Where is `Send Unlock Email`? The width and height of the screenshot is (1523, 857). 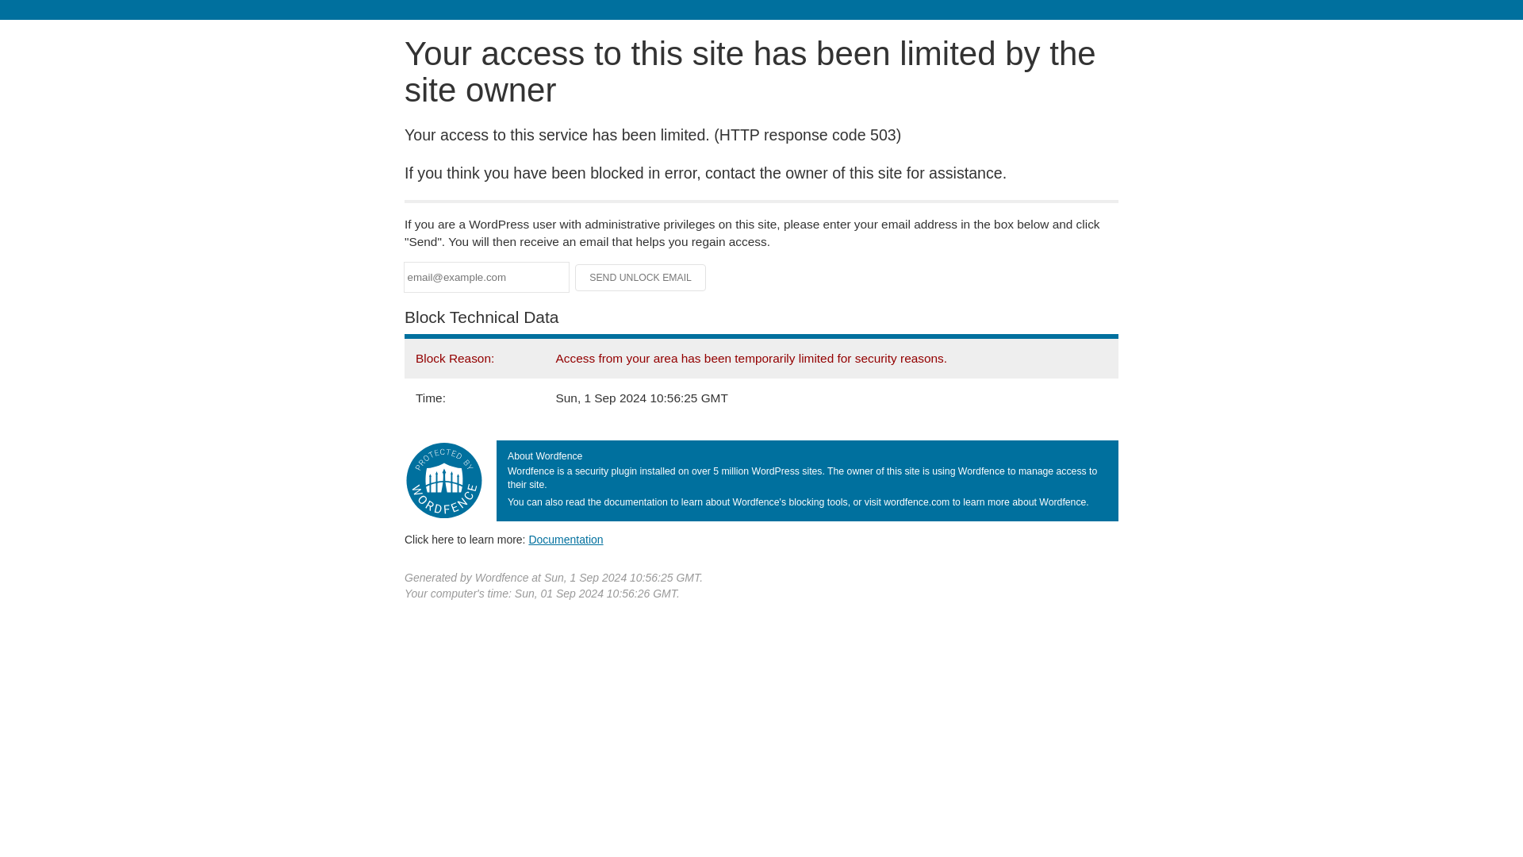 Send Unlock Email is located at coordinates (641, 278).